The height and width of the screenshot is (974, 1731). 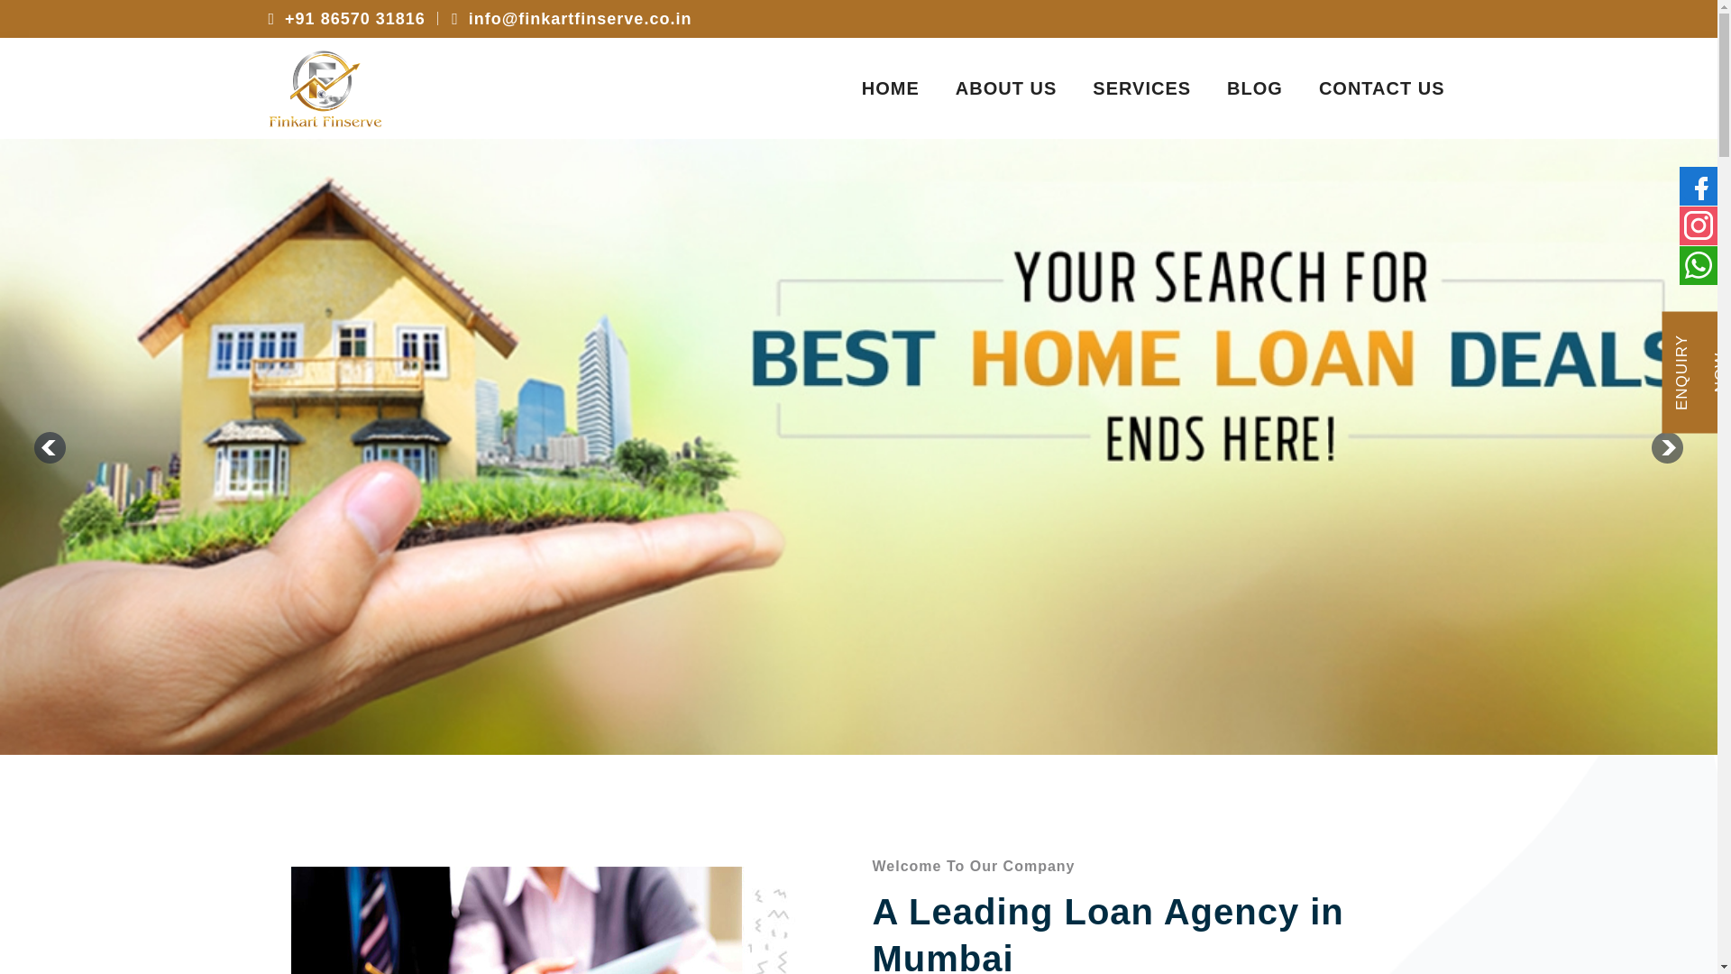 I want to click on Whatsapp, so click(x=1699, y=225).